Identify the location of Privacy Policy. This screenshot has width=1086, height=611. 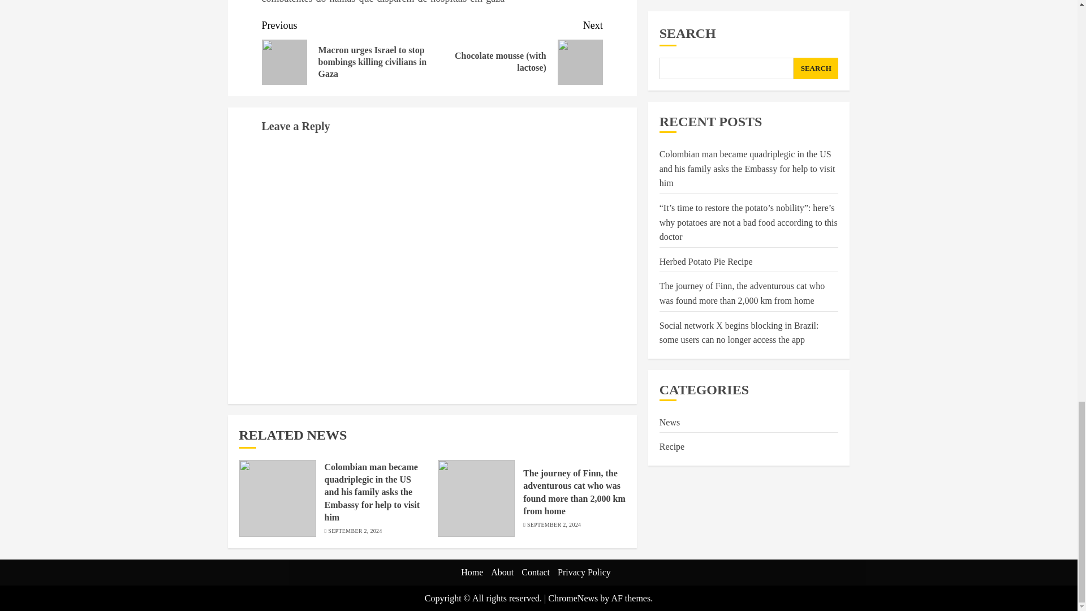
(584, 572).